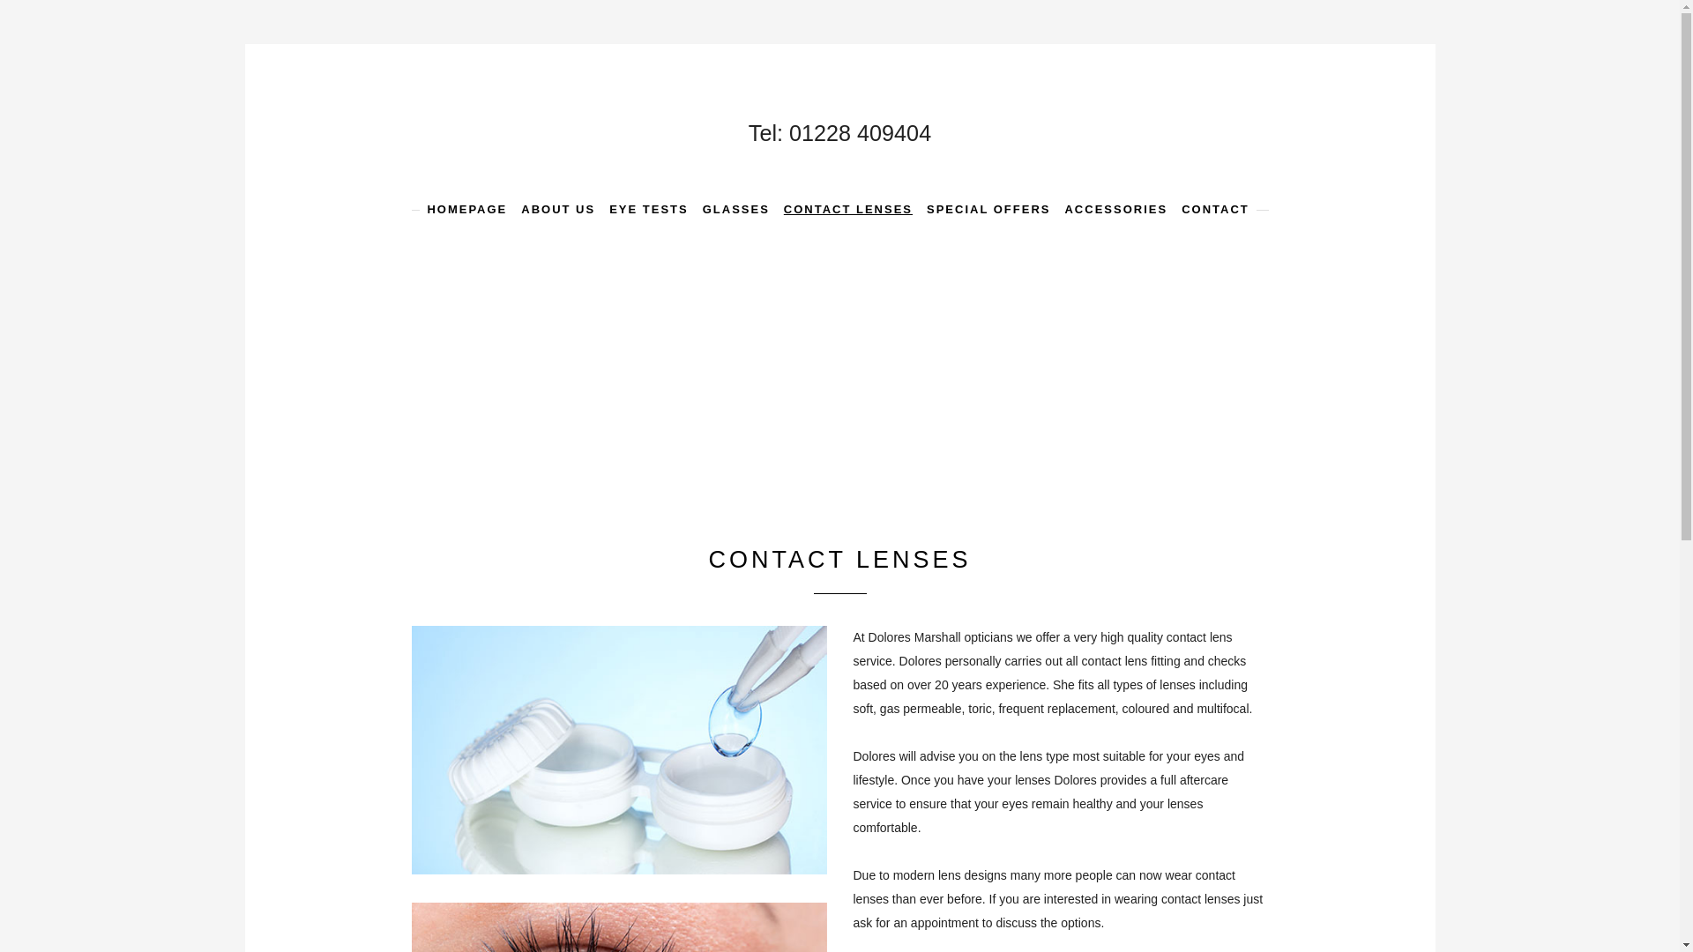 This screenshot has height=952, width=1693. I want to click on EYE TESTS, so click(648, 209).